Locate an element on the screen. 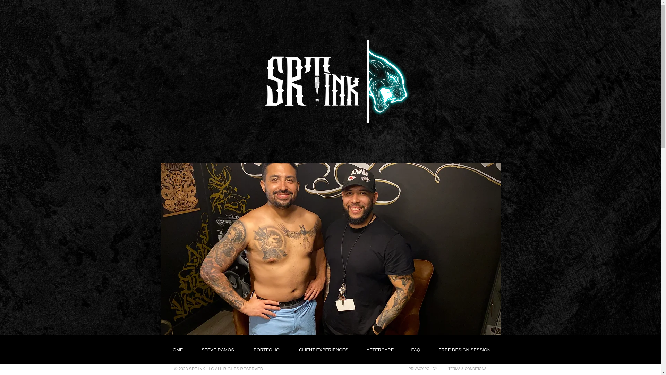 This screenshot has height=375, width=666. FAQ is located at coordinates (416, 350).